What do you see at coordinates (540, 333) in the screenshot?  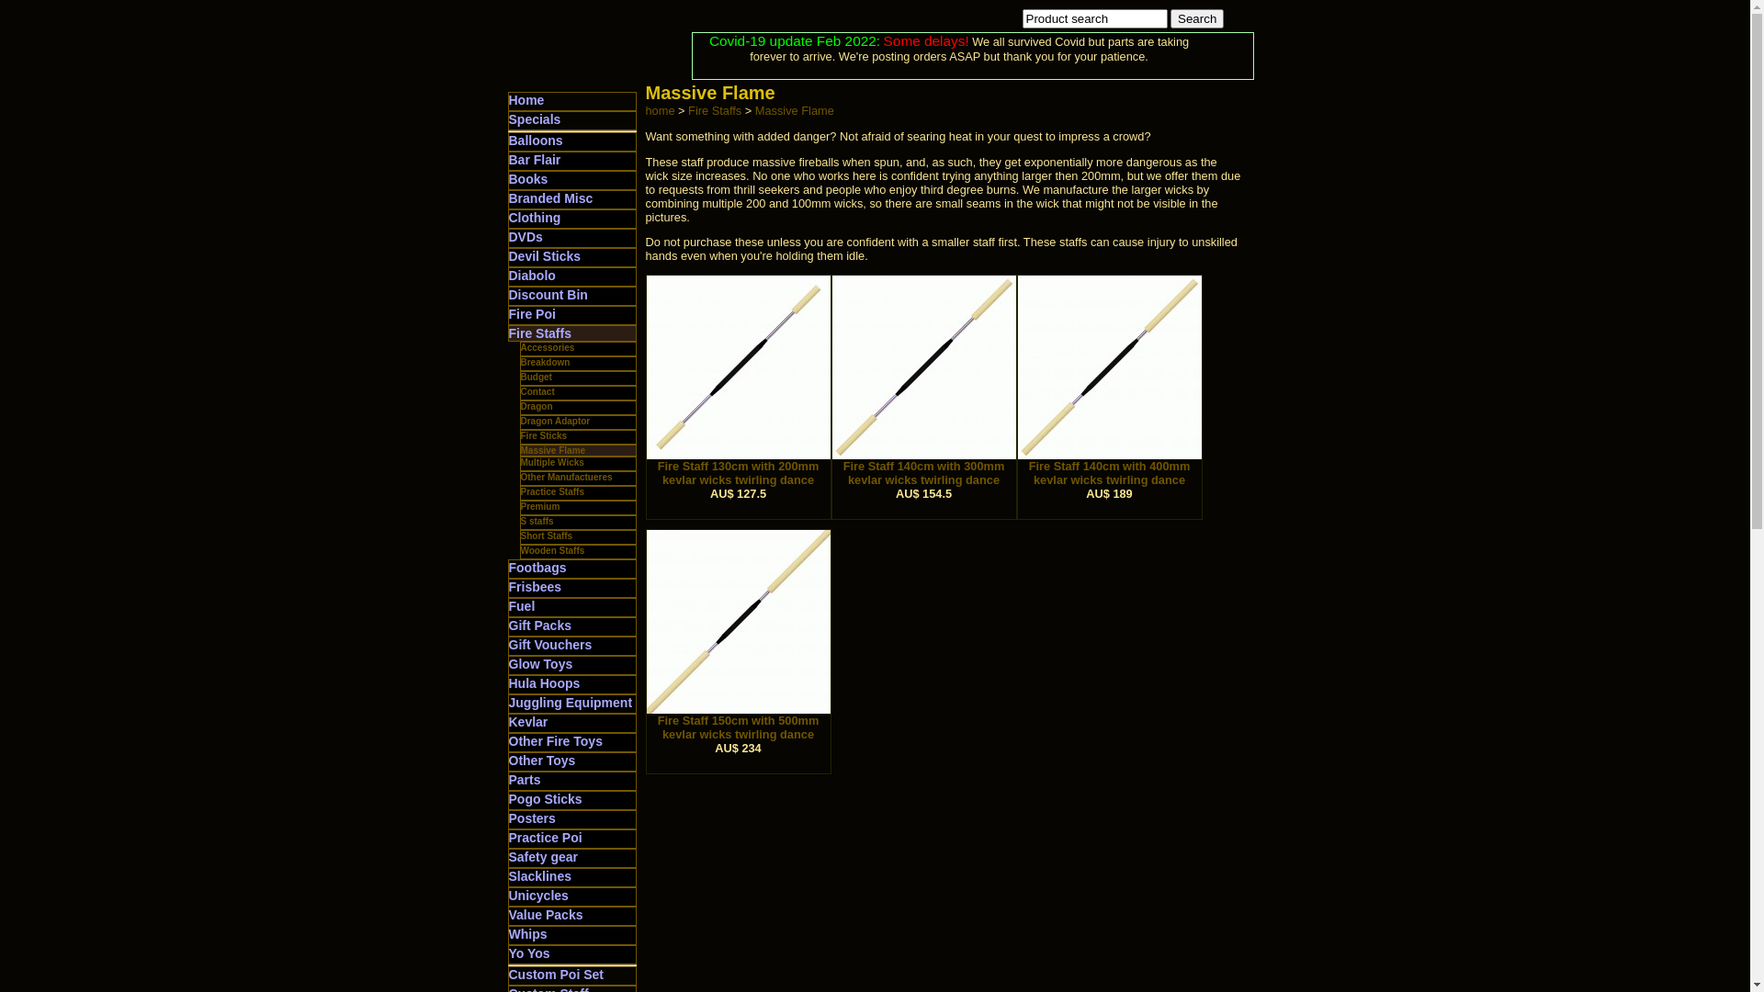 I see `Fire Staffs` at bounding box center [540, 333].